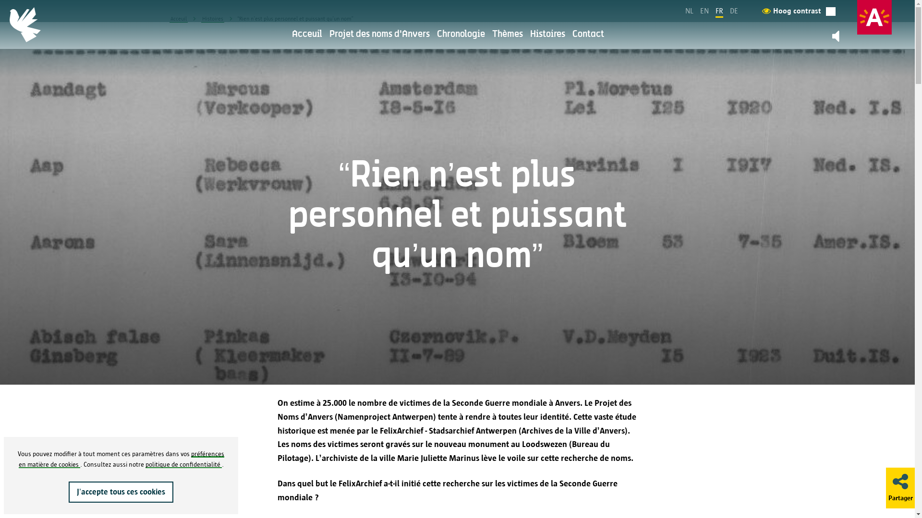 The image size is (922, 518). Describe the element at coordinates (379, 35) in the screenshot. I see `Projet des noms d'Anvers` at that location.